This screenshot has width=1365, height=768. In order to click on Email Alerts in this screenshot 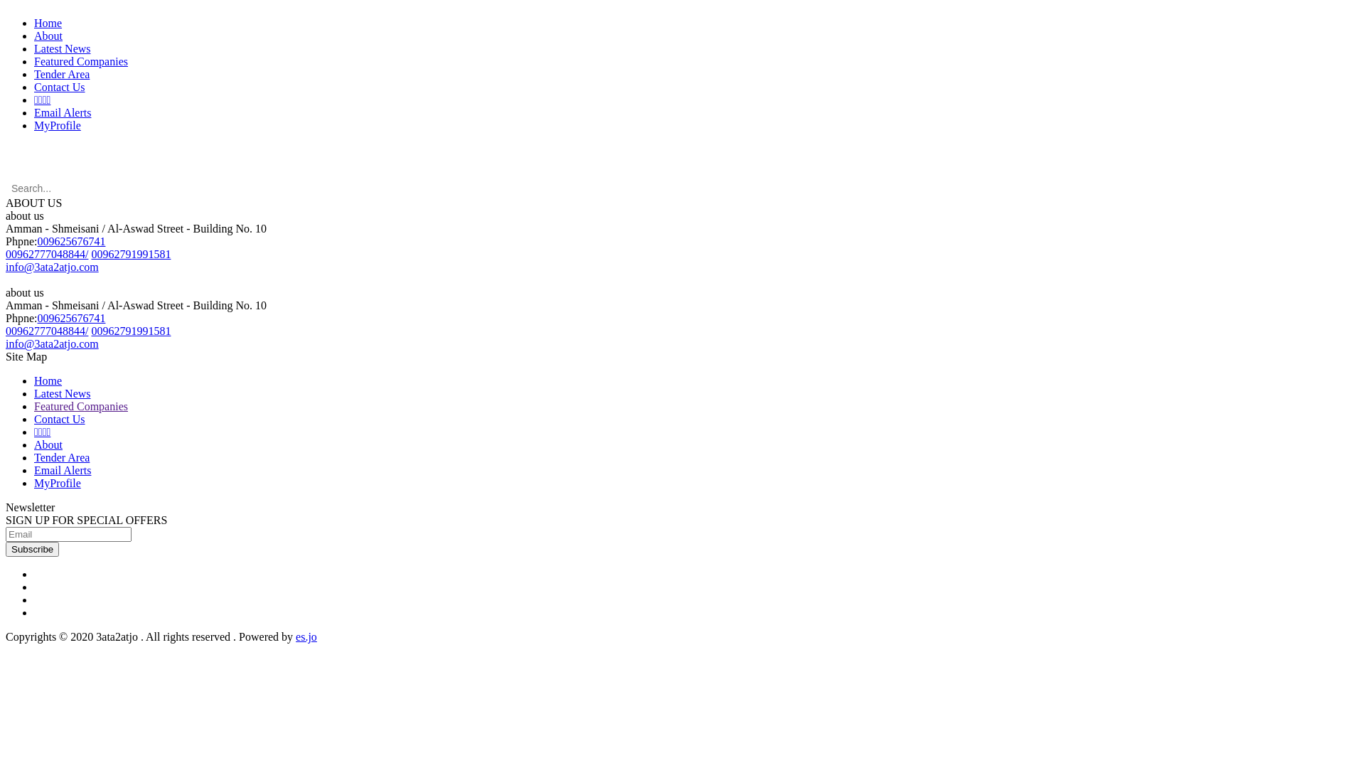, I will do `click(63, 471)`.